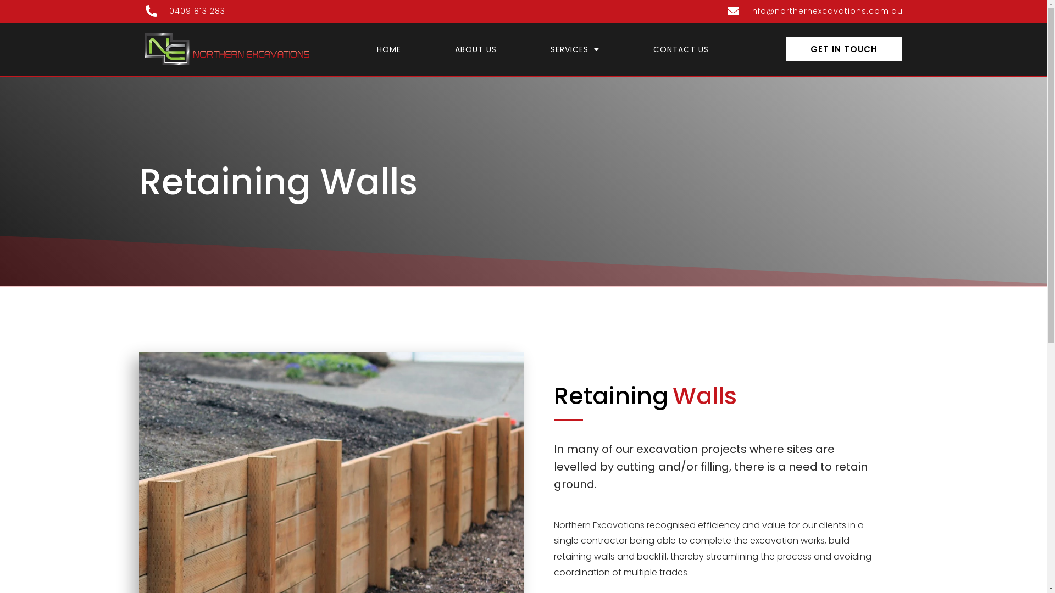  What do you see at coordinates (575, 49) in the screenshot?
I see `SERVICES` at bounding box center [575, 49].